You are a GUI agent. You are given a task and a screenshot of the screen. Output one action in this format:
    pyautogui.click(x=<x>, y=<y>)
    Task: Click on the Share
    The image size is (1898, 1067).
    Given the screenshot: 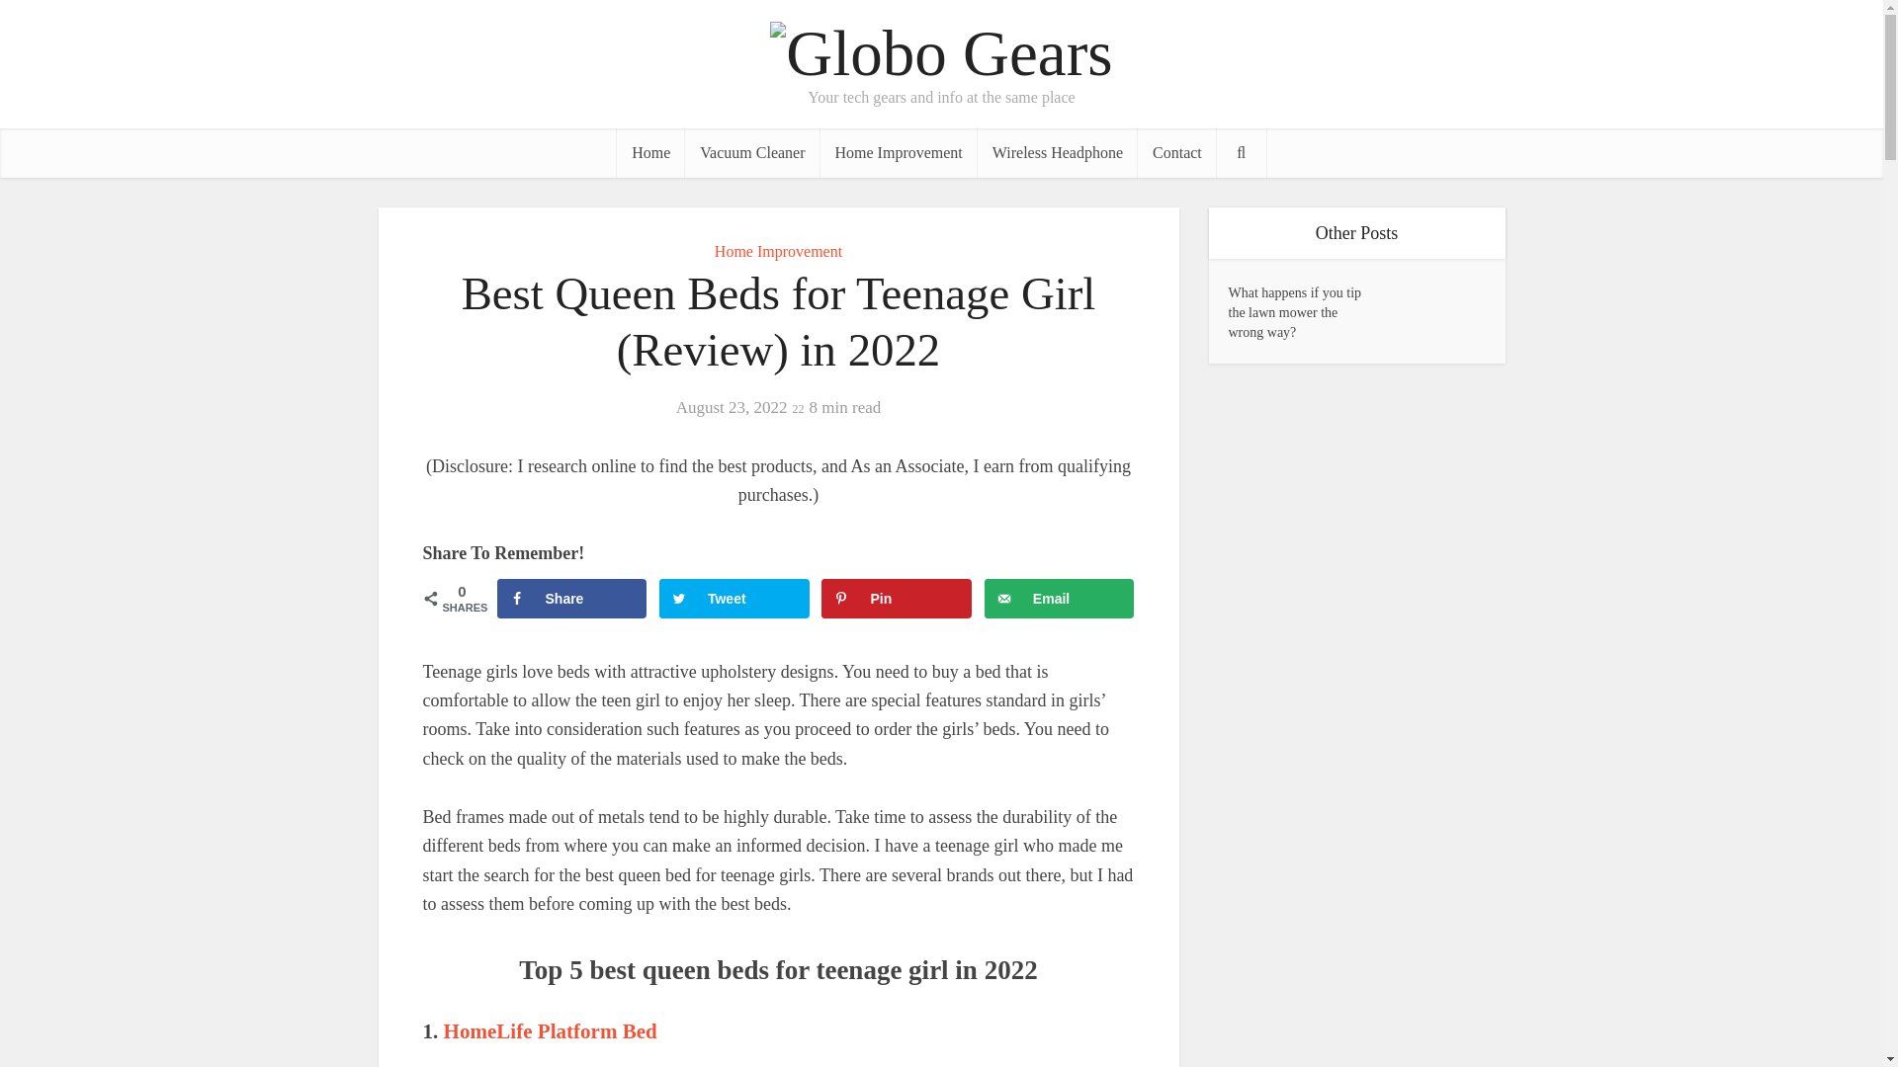 What is the action you would take?
    pyautogui.click(x=571, y=599)
    